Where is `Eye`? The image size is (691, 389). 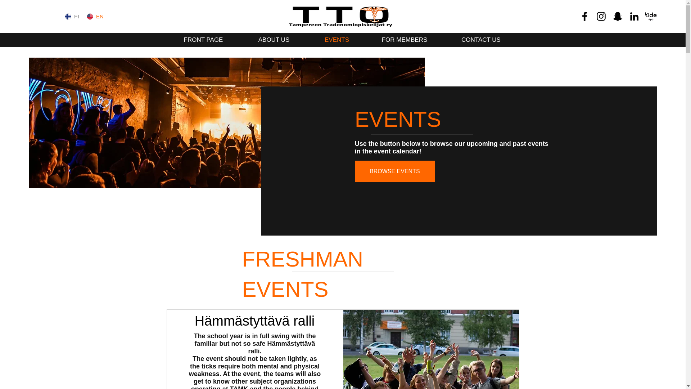 Eye is located at coordinates (340, 16).